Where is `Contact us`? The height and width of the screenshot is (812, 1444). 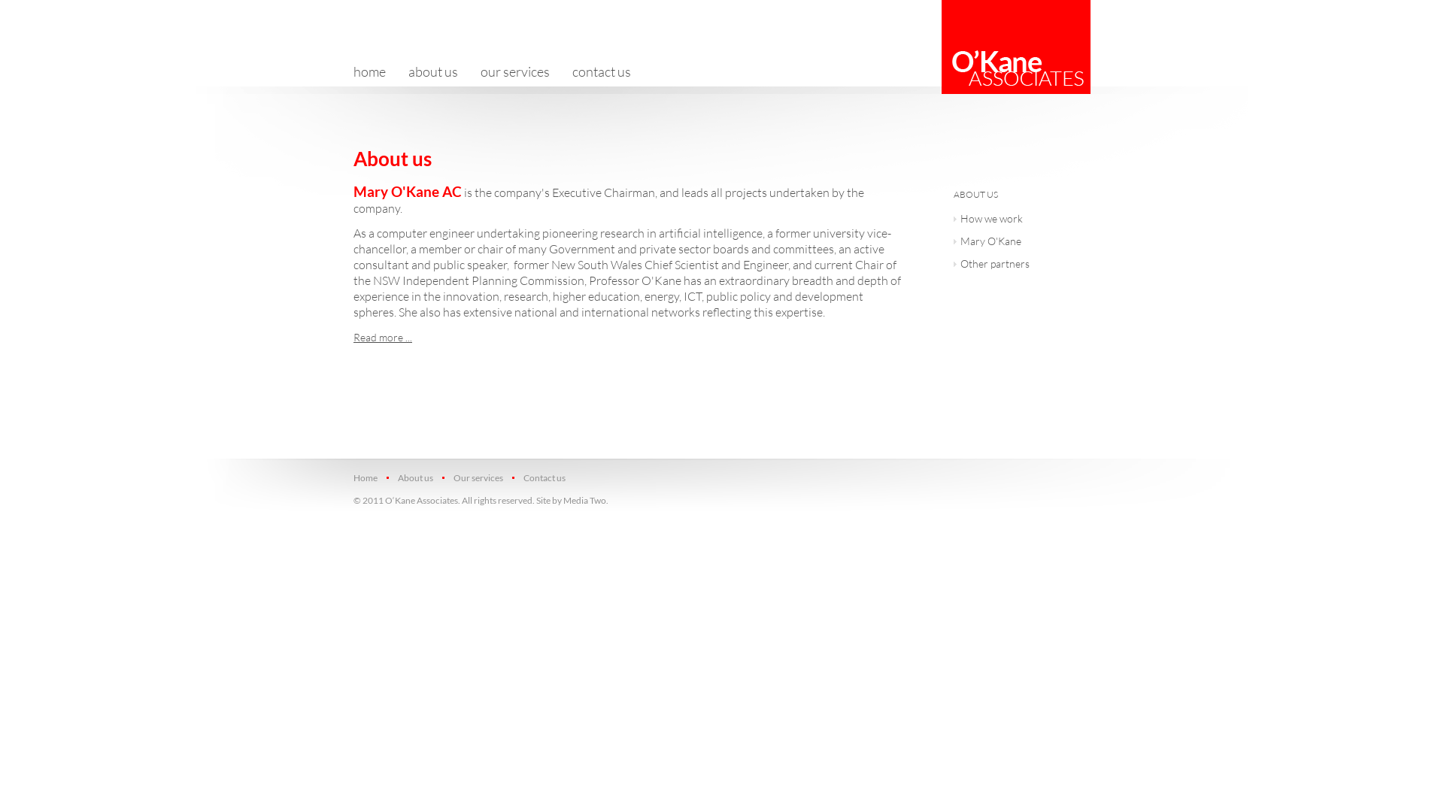 Contact us is located at coordinates (543, 478).